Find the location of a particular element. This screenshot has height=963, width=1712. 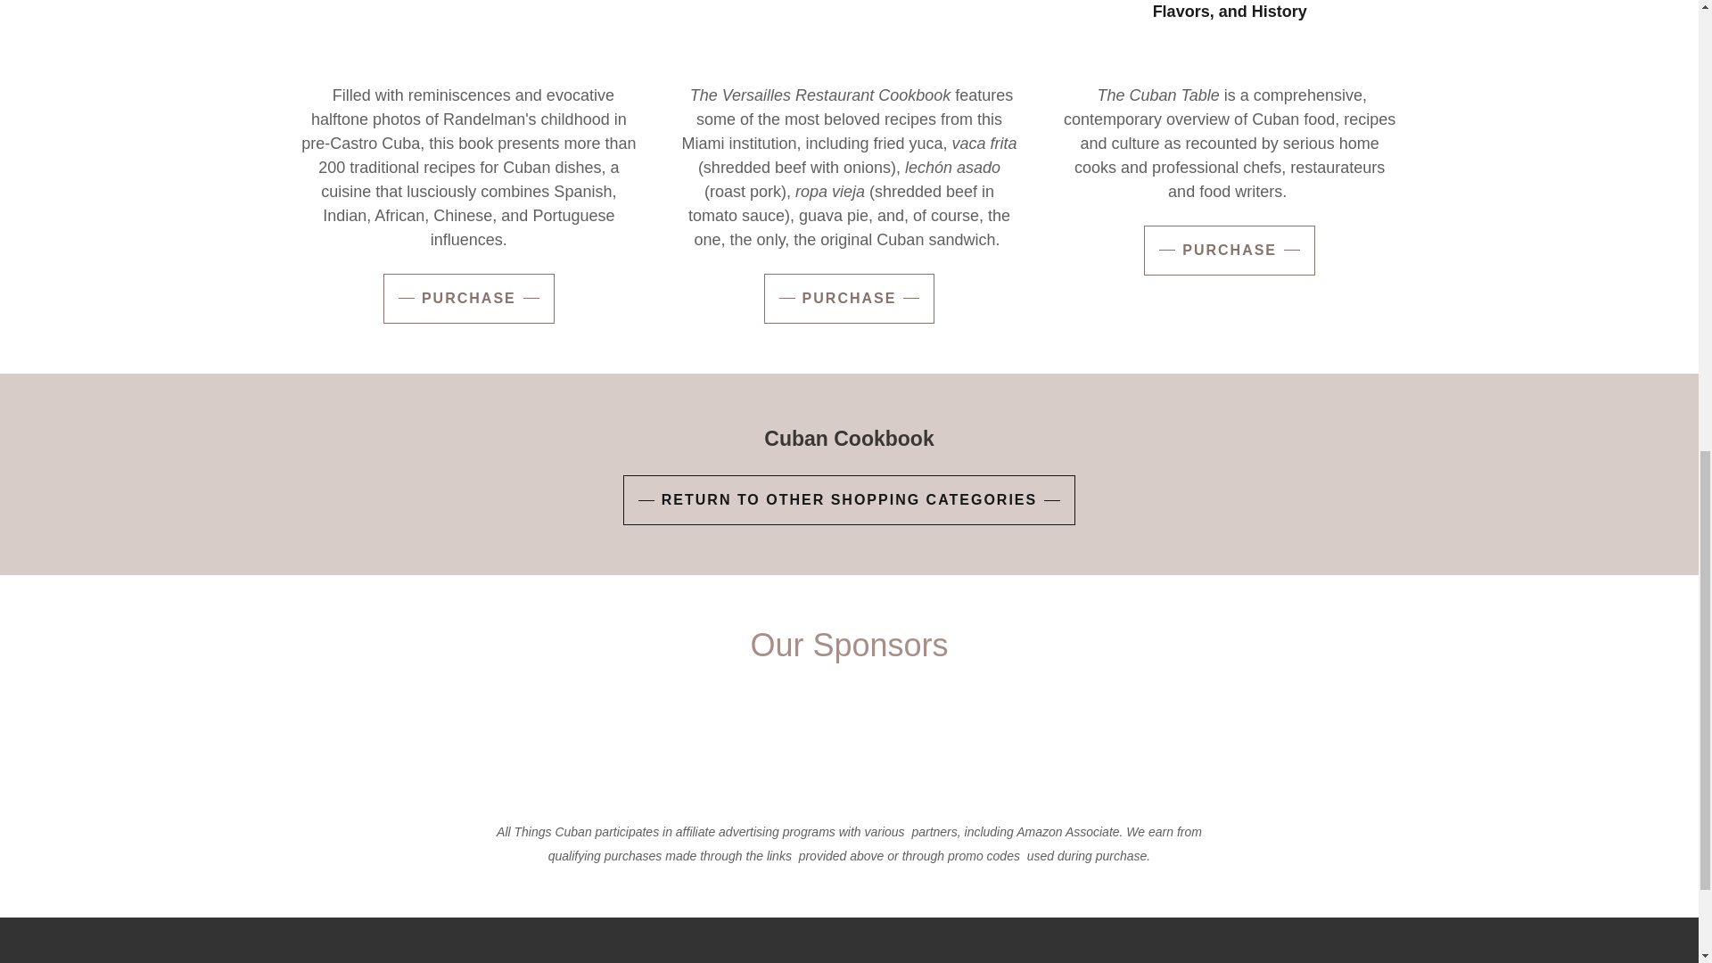

PURCHASE is located at coordinates (849, 298).